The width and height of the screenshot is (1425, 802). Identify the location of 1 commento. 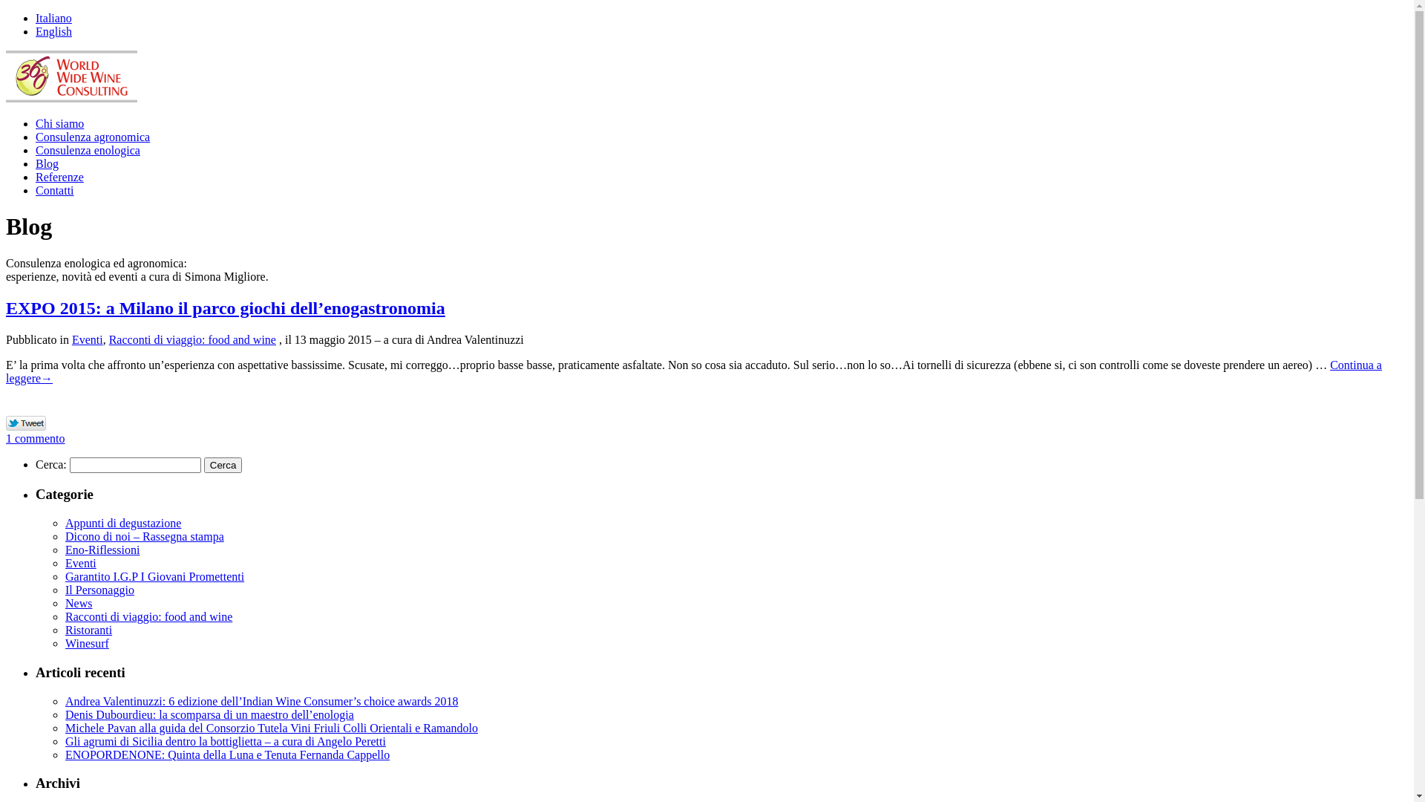
(36, 438).